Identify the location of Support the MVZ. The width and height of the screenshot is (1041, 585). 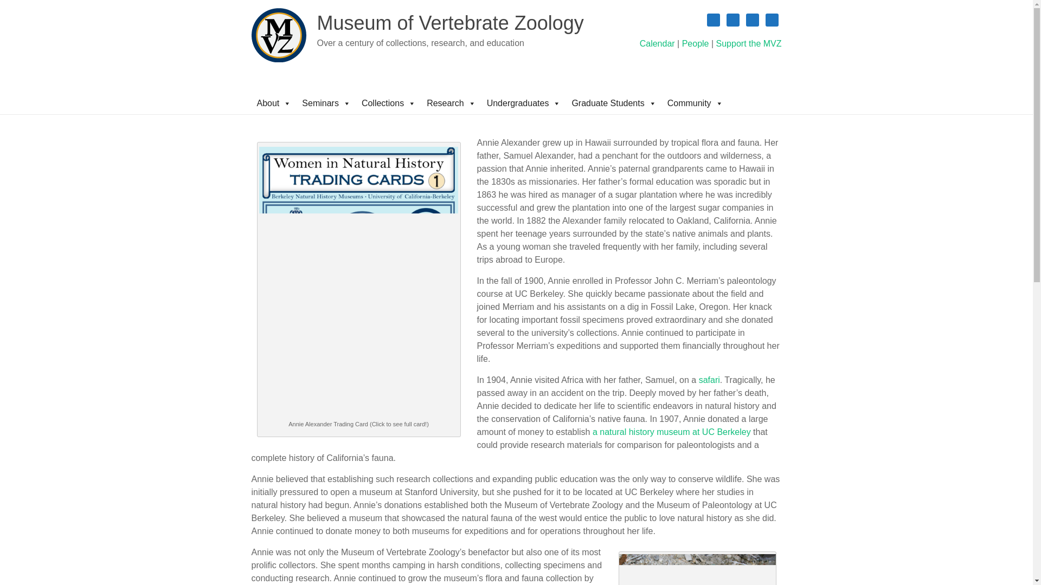
(748, 43).